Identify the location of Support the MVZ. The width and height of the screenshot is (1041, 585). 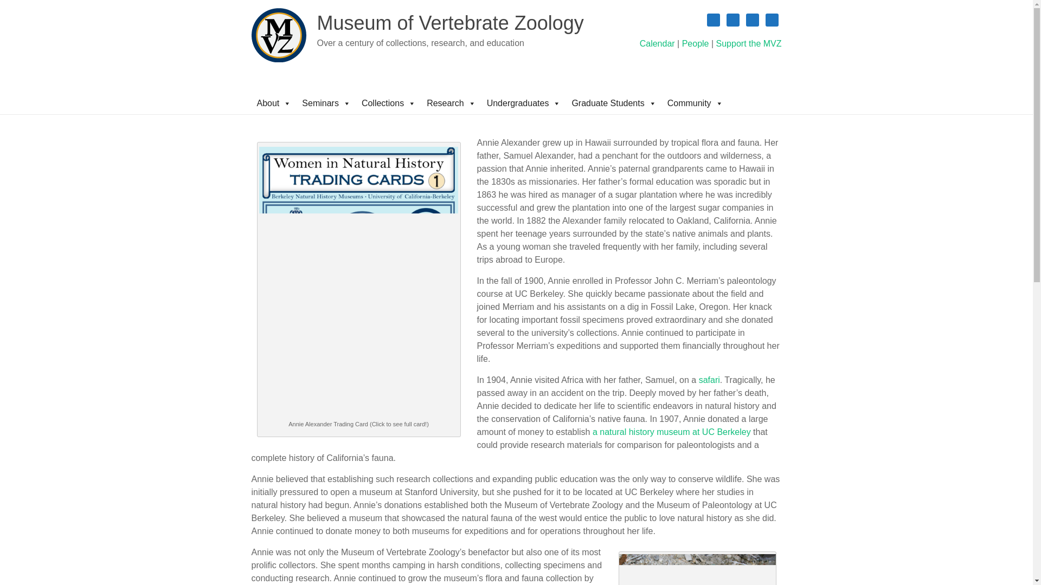
(748, 43).